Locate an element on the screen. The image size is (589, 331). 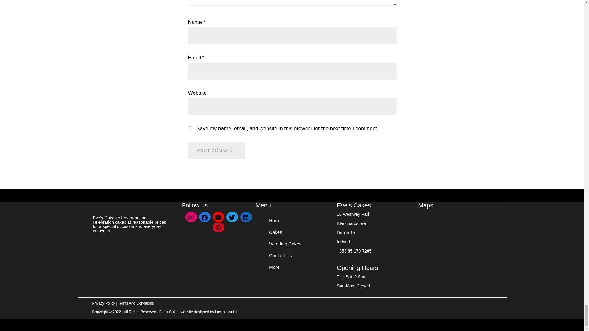
Post Comment is located at coordinates (216, 150).